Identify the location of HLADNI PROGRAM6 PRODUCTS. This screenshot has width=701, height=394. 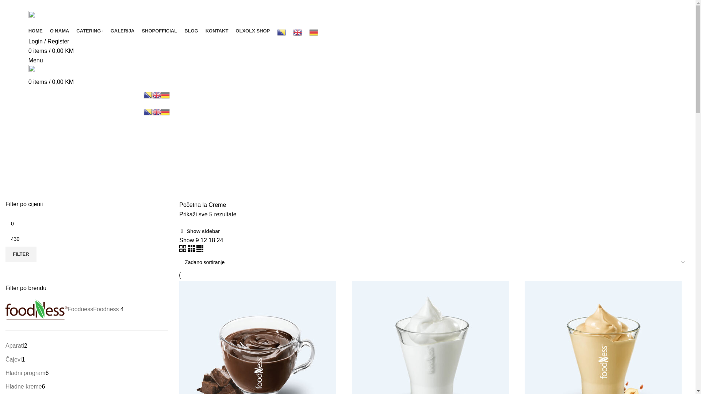
(208, 191).